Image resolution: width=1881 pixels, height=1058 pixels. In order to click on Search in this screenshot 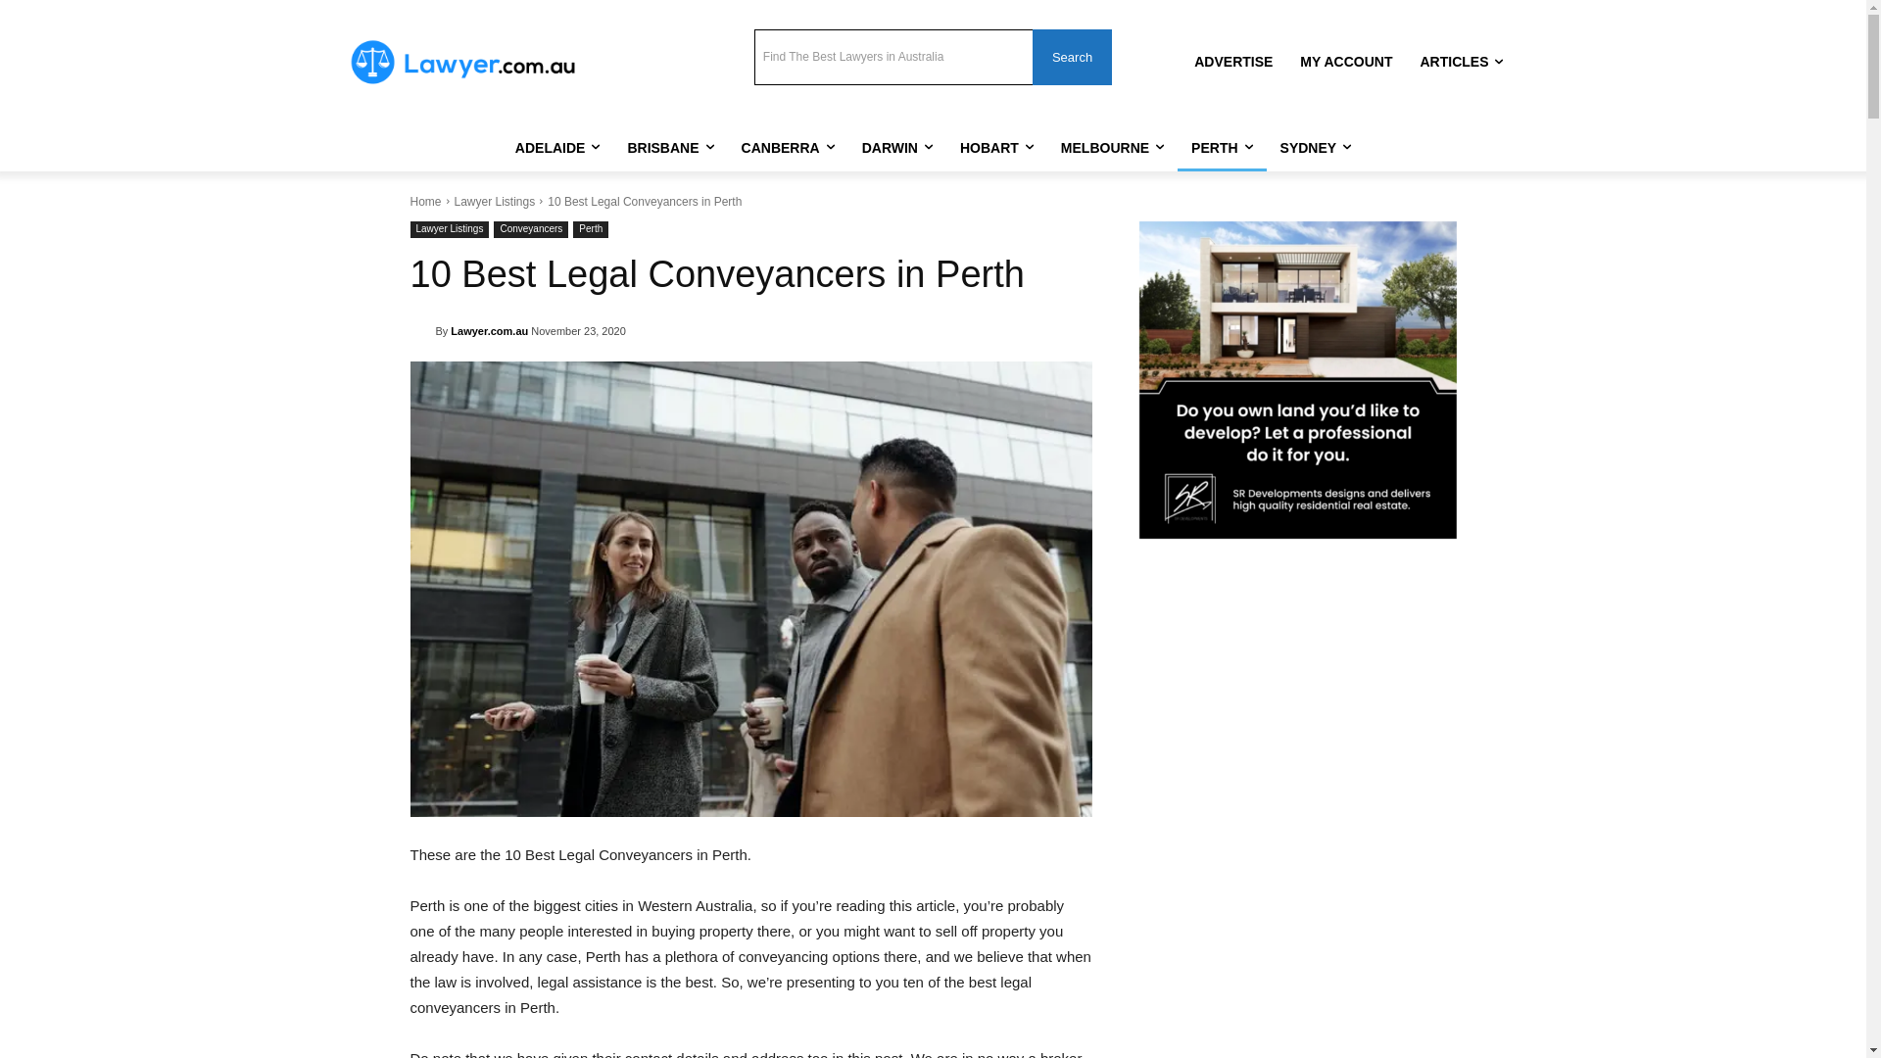, I will do `click(1072, 57)`.